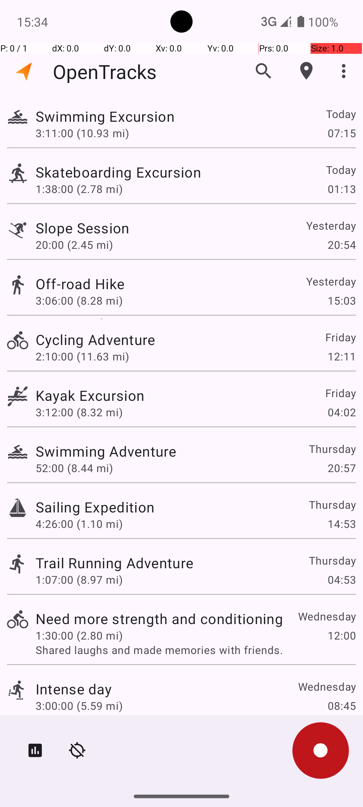 The width and height of the screenshot is (363, 807). Describe the element at coordinates (341, 579) in the screenshot. I see `04:53` at that location.